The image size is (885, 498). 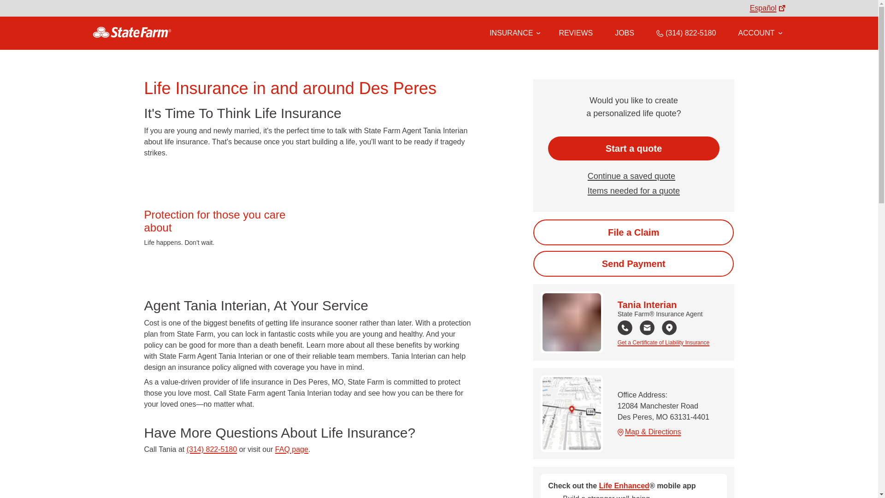 What do you see at coordinates (760, 33) in the screenshot?
I see `ACCOUNT` at bounding box center [760, 33].